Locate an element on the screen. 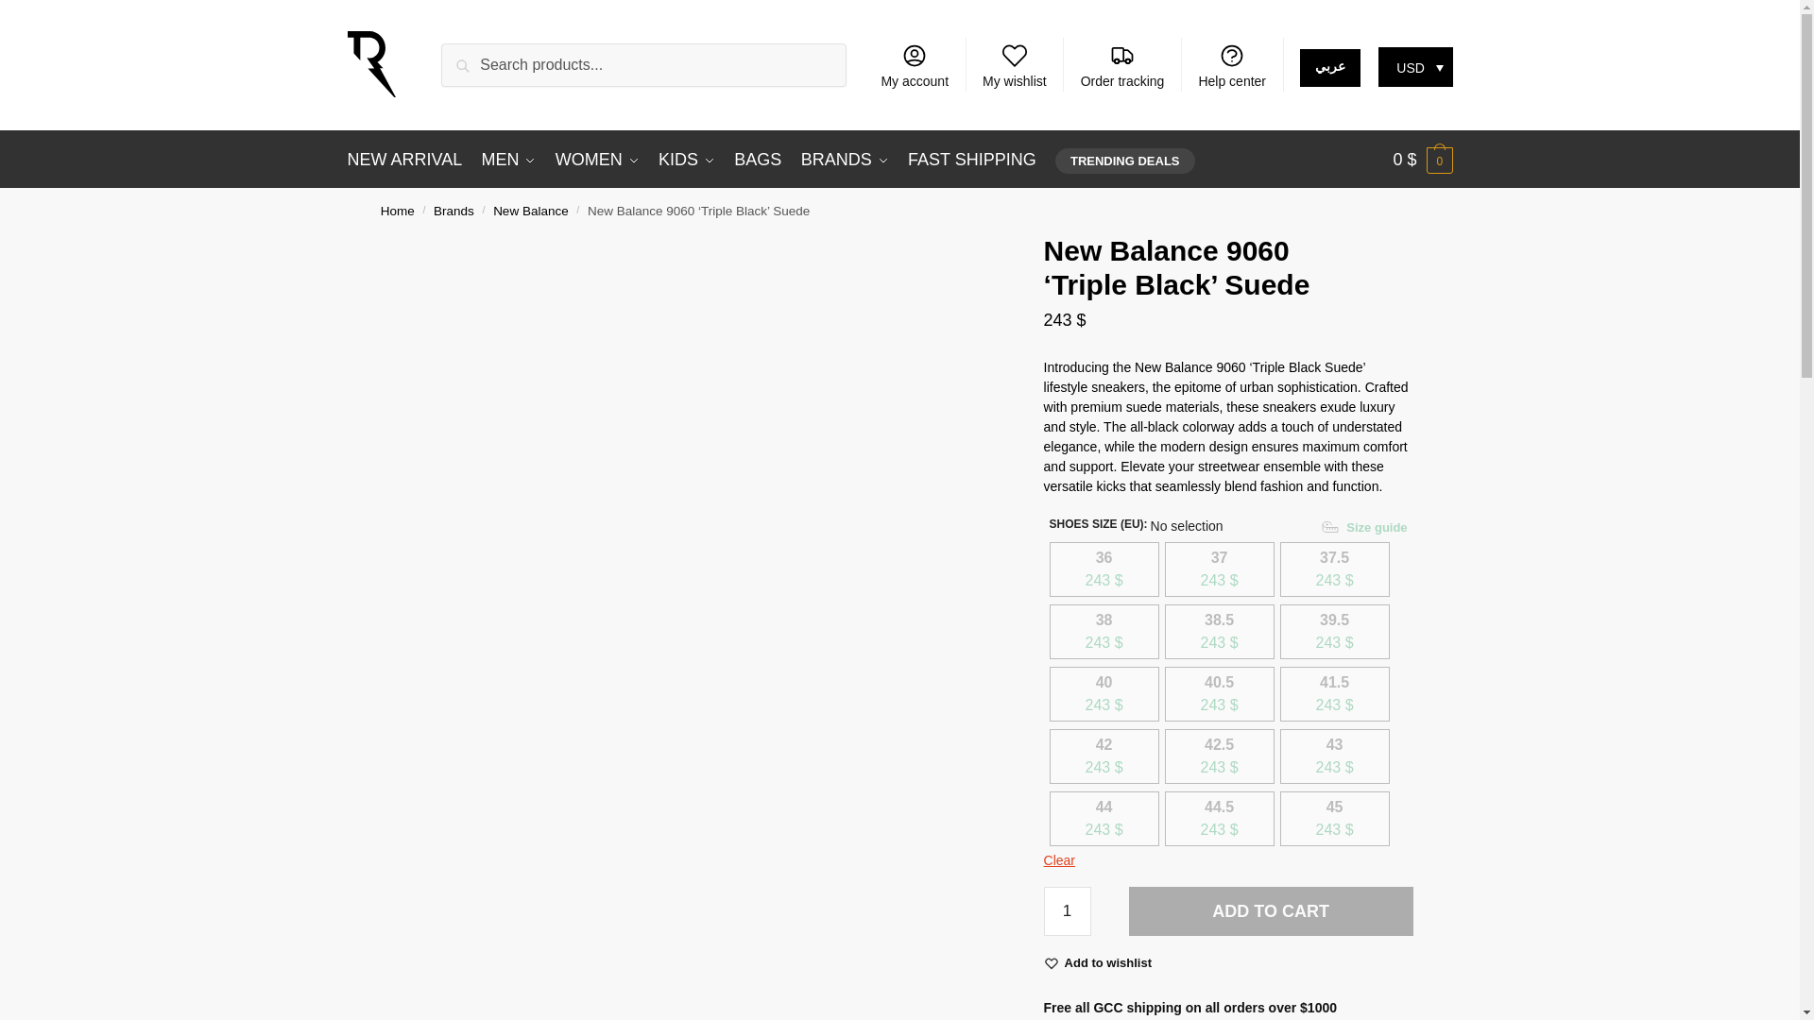 Image resolution: width=1814 pixels, height=1020 pixels. WOMEN is located at coordinates (597, 159).